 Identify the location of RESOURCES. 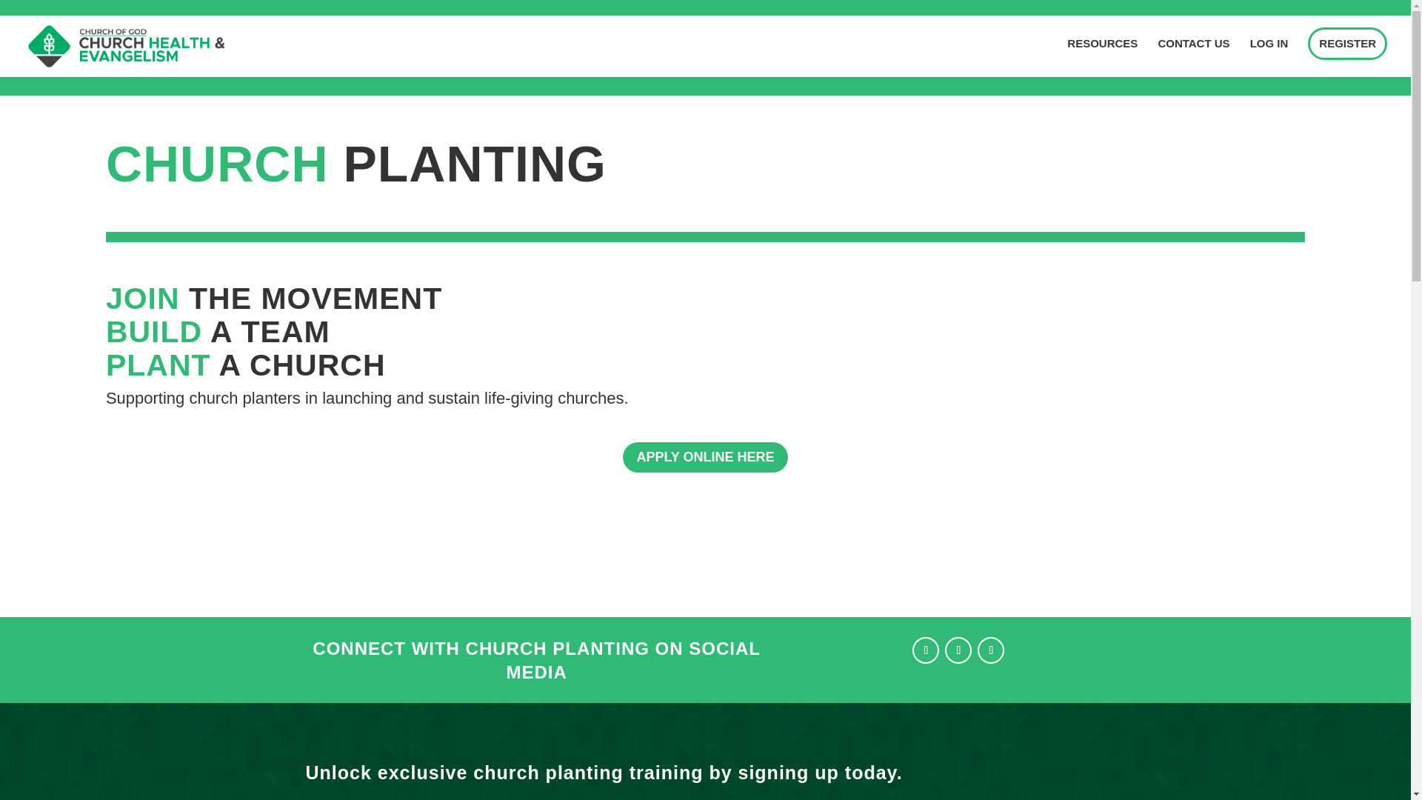
(1102, 57).